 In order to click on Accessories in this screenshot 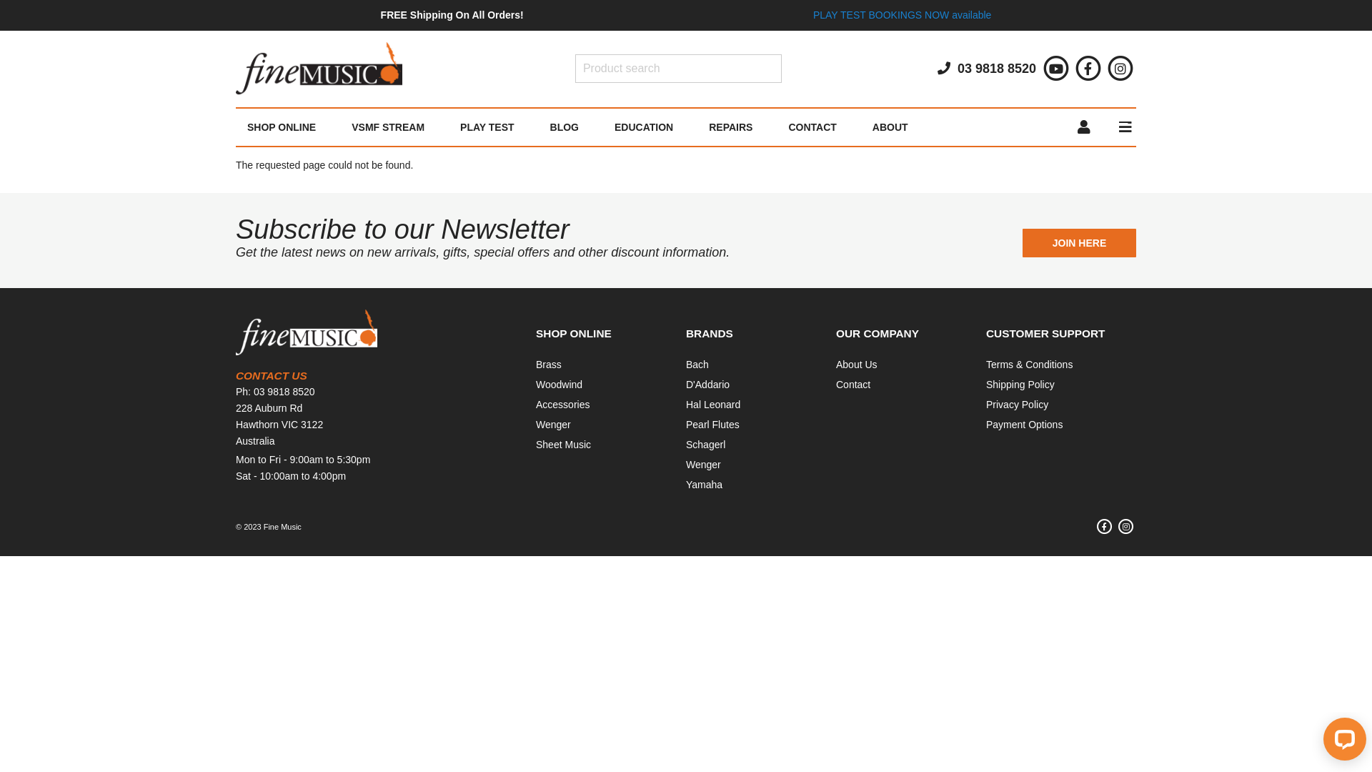, I will do `click(563, 405)`.